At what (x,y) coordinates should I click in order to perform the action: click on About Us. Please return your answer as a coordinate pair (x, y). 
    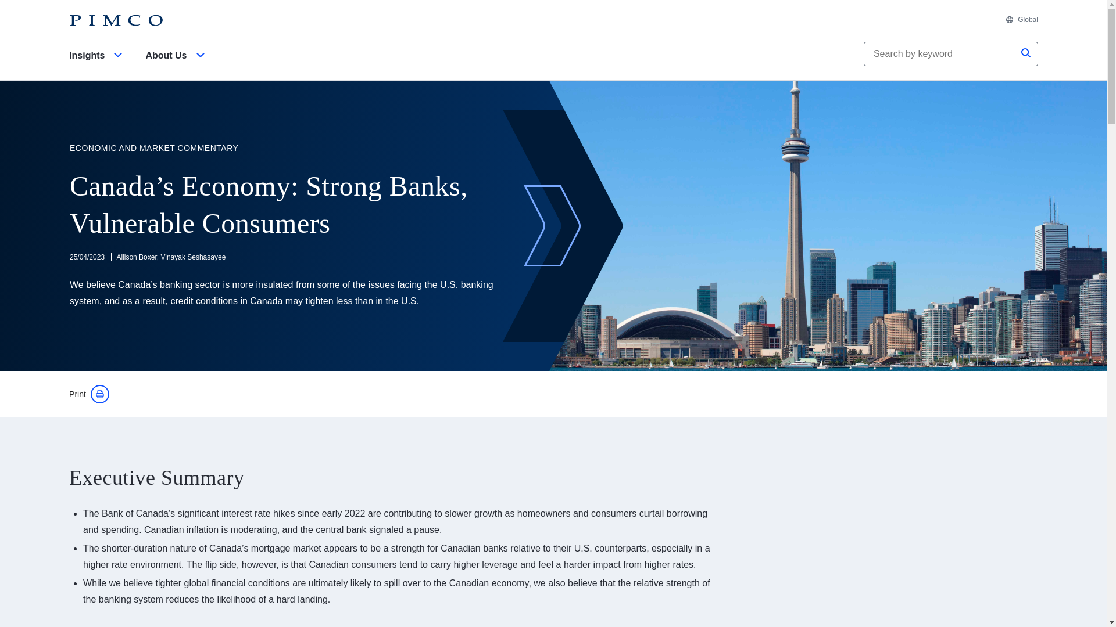
    Looking at the image, I should click on (177, 65).